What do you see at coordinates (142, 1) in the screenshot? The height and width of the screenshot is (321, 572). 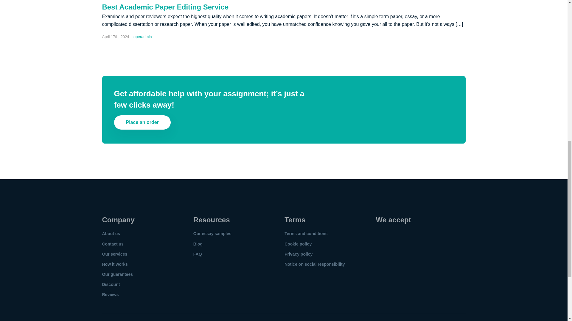 I see `superadmin` at bounding box center [142, 1].